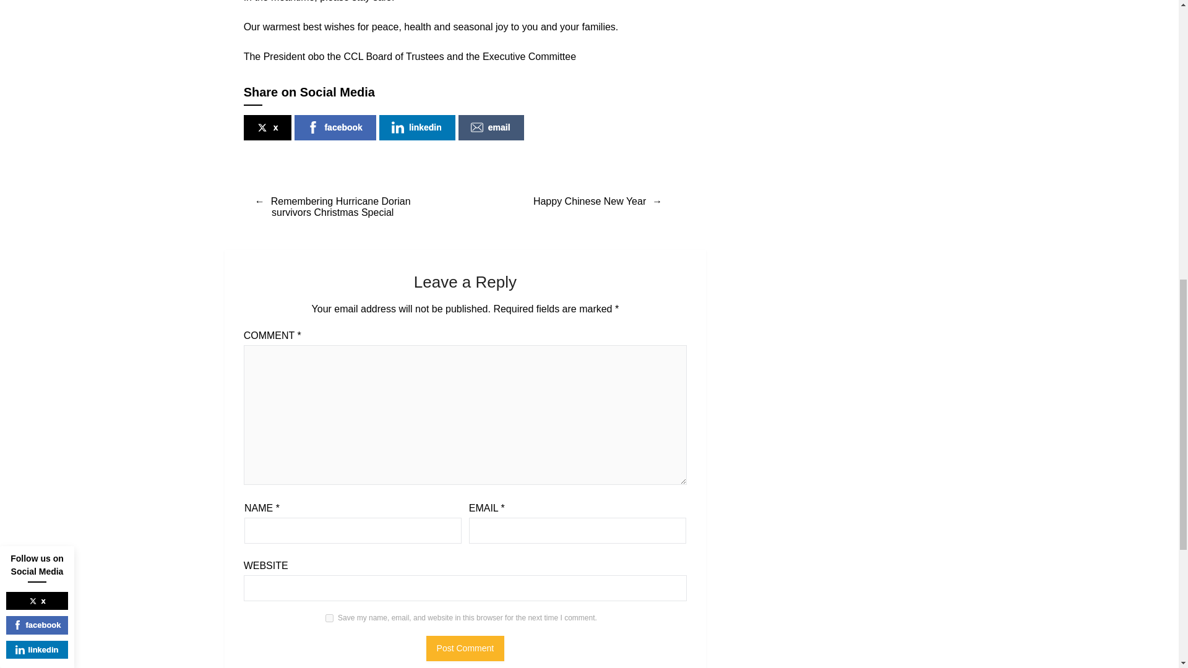 Image resolution: width=1188 pixels, height=668 pixels. I want to click on yes, so click(329, 617).